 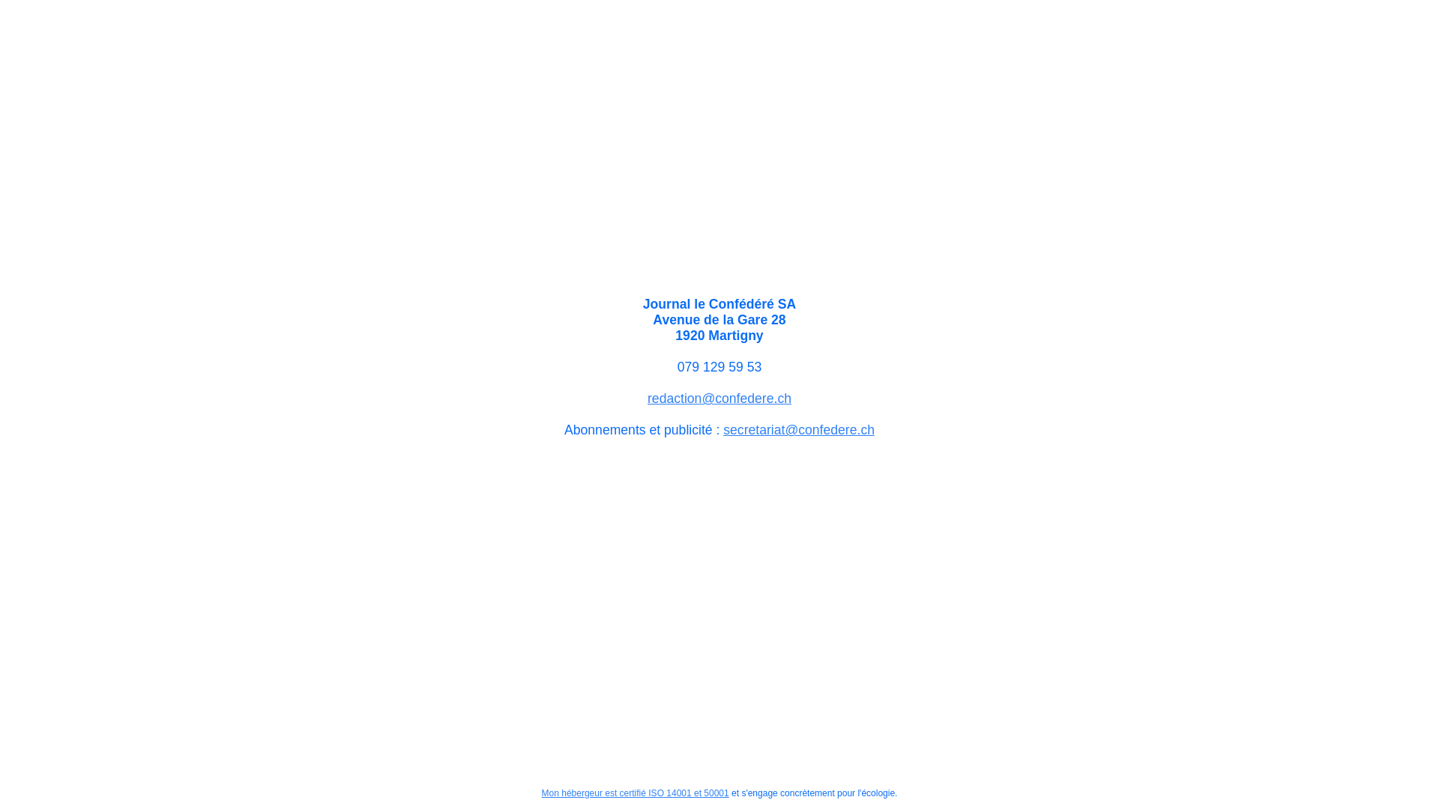 What do you see at coordinates (719, 399) in the screenshot?
I see `redaction@confedere.ch` at bounding box center [719, 399].